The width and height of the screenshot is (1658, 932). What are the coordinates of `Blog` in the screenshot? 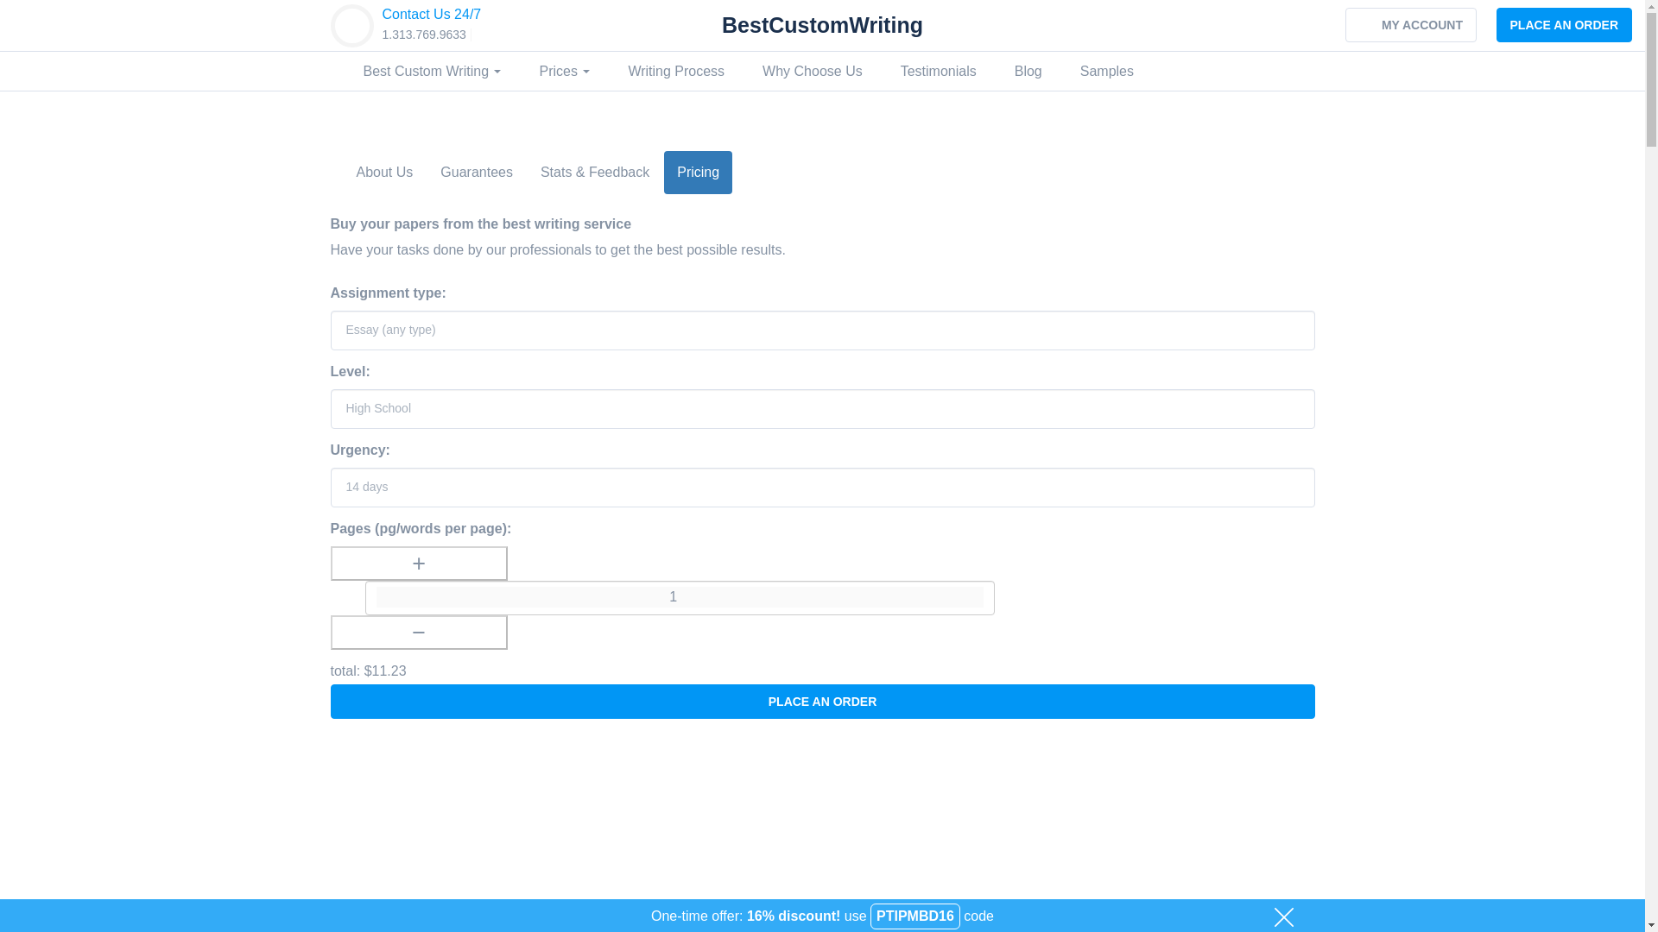 It's located at (1028, 71).